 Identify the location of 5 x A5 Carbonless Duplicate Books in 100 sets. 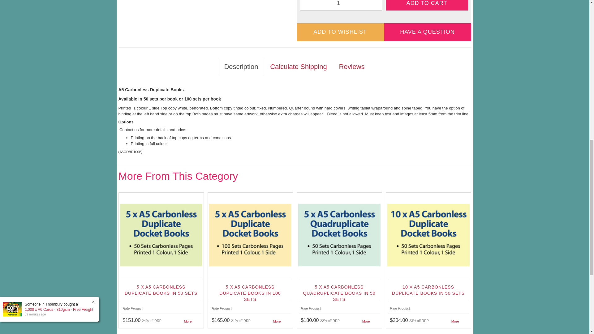
(250, 291).